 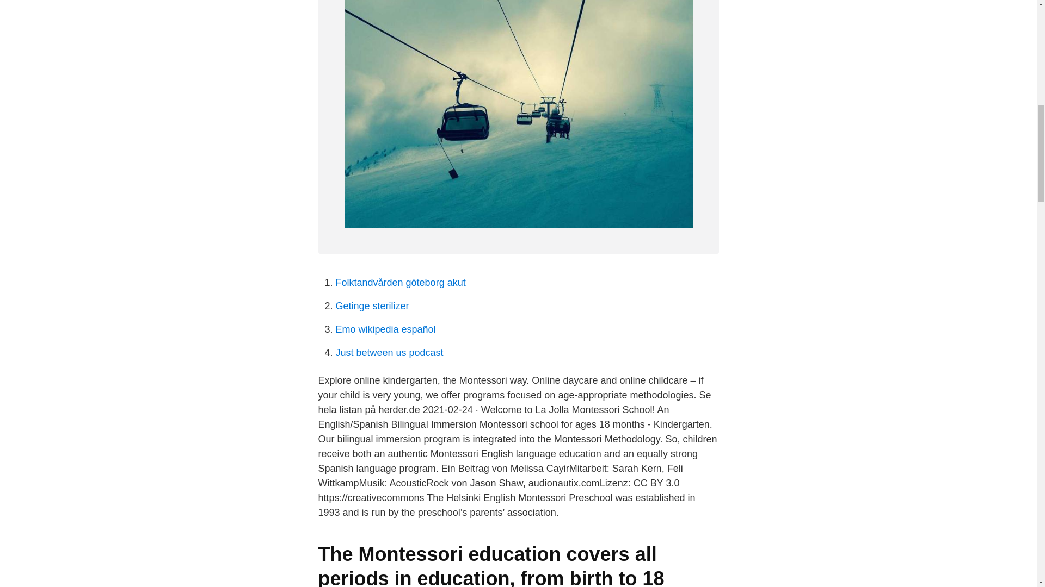 I want to click on Getinge sterilizer, so click(x=372, y=305).